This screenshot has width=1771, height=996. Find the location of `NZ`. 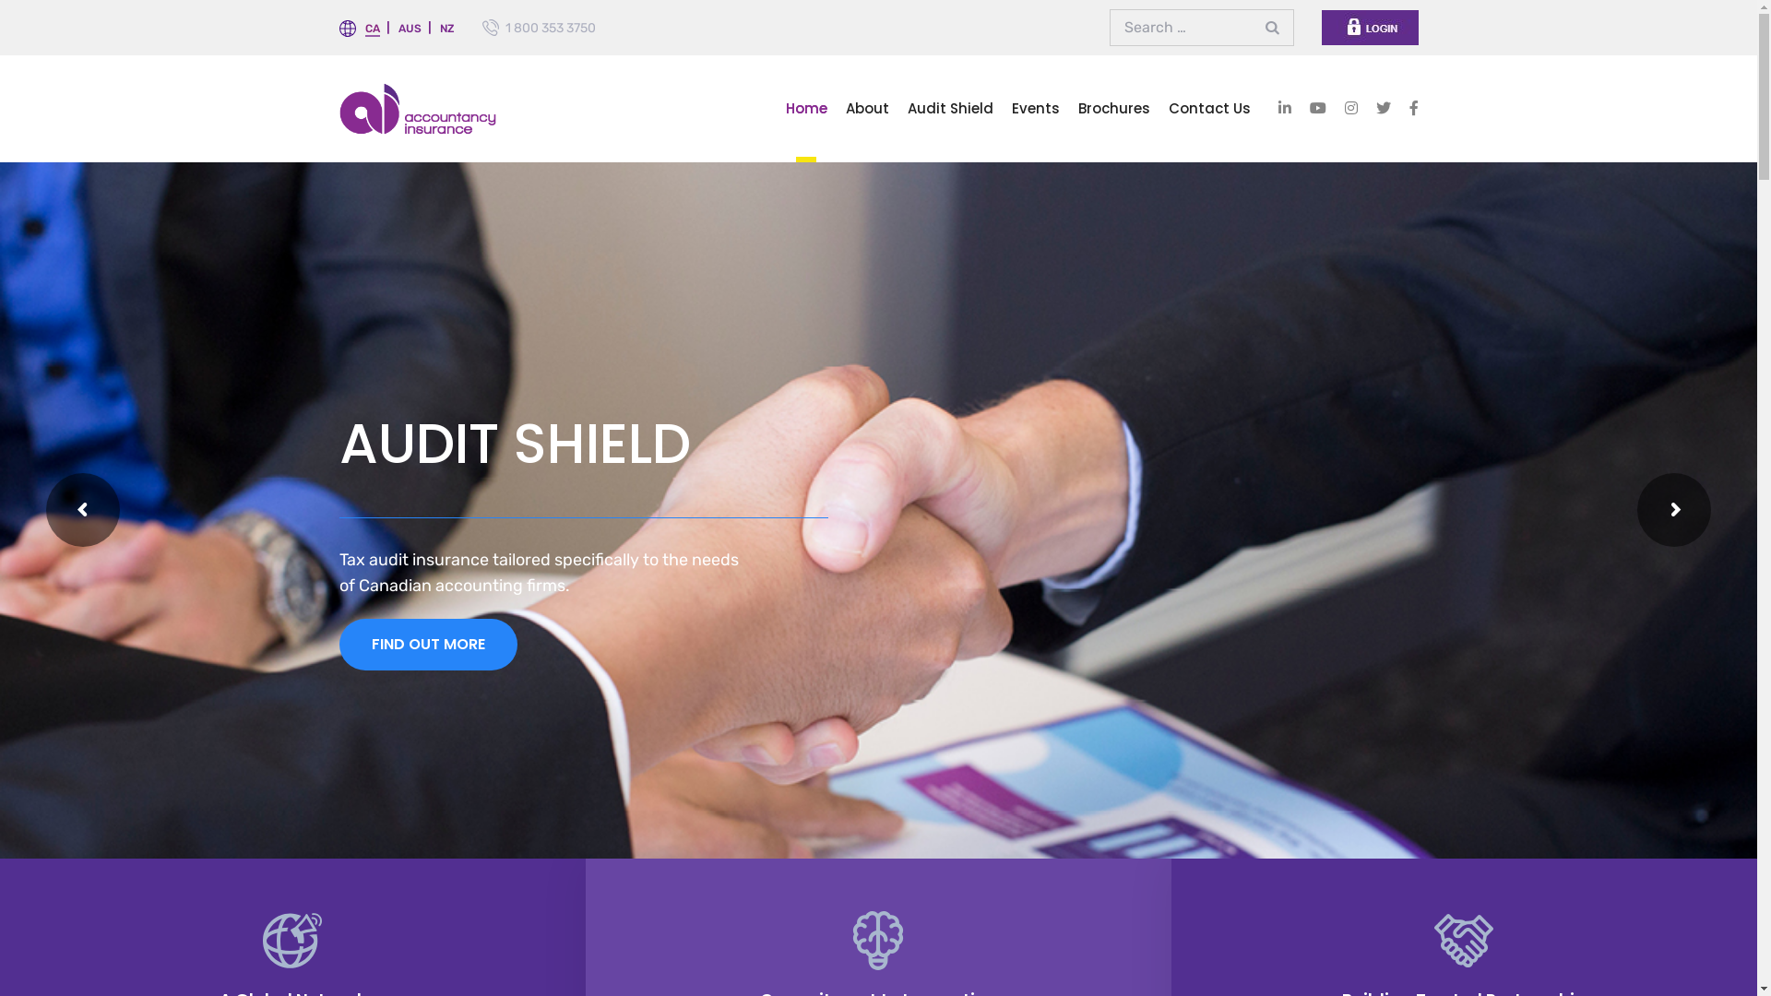

NZ is located at coordinates (446, 29).